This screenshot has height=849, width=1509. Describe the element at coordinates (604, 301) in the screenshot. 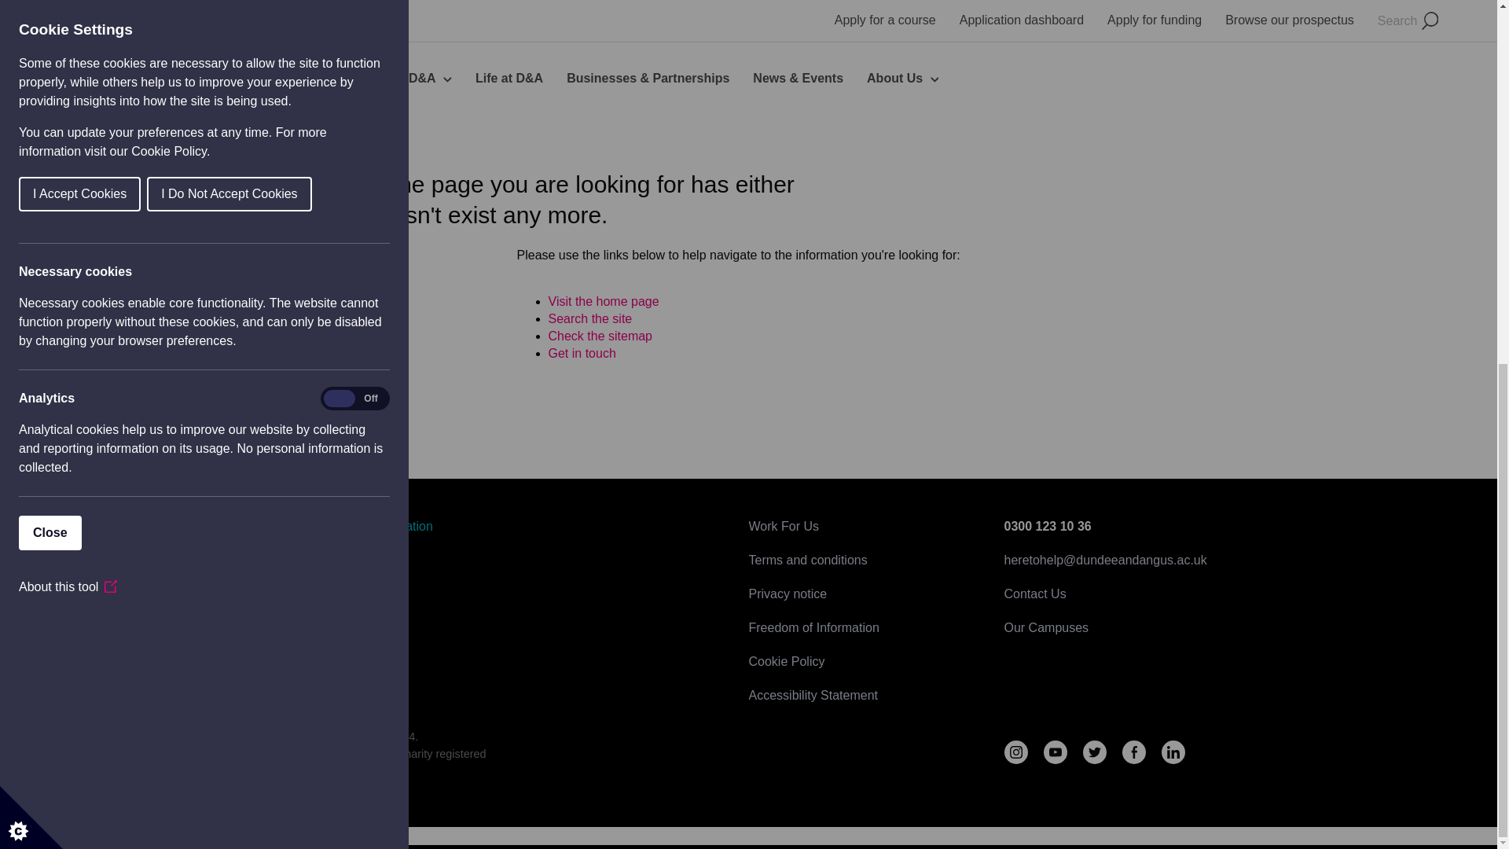

I see `Home` at that location.